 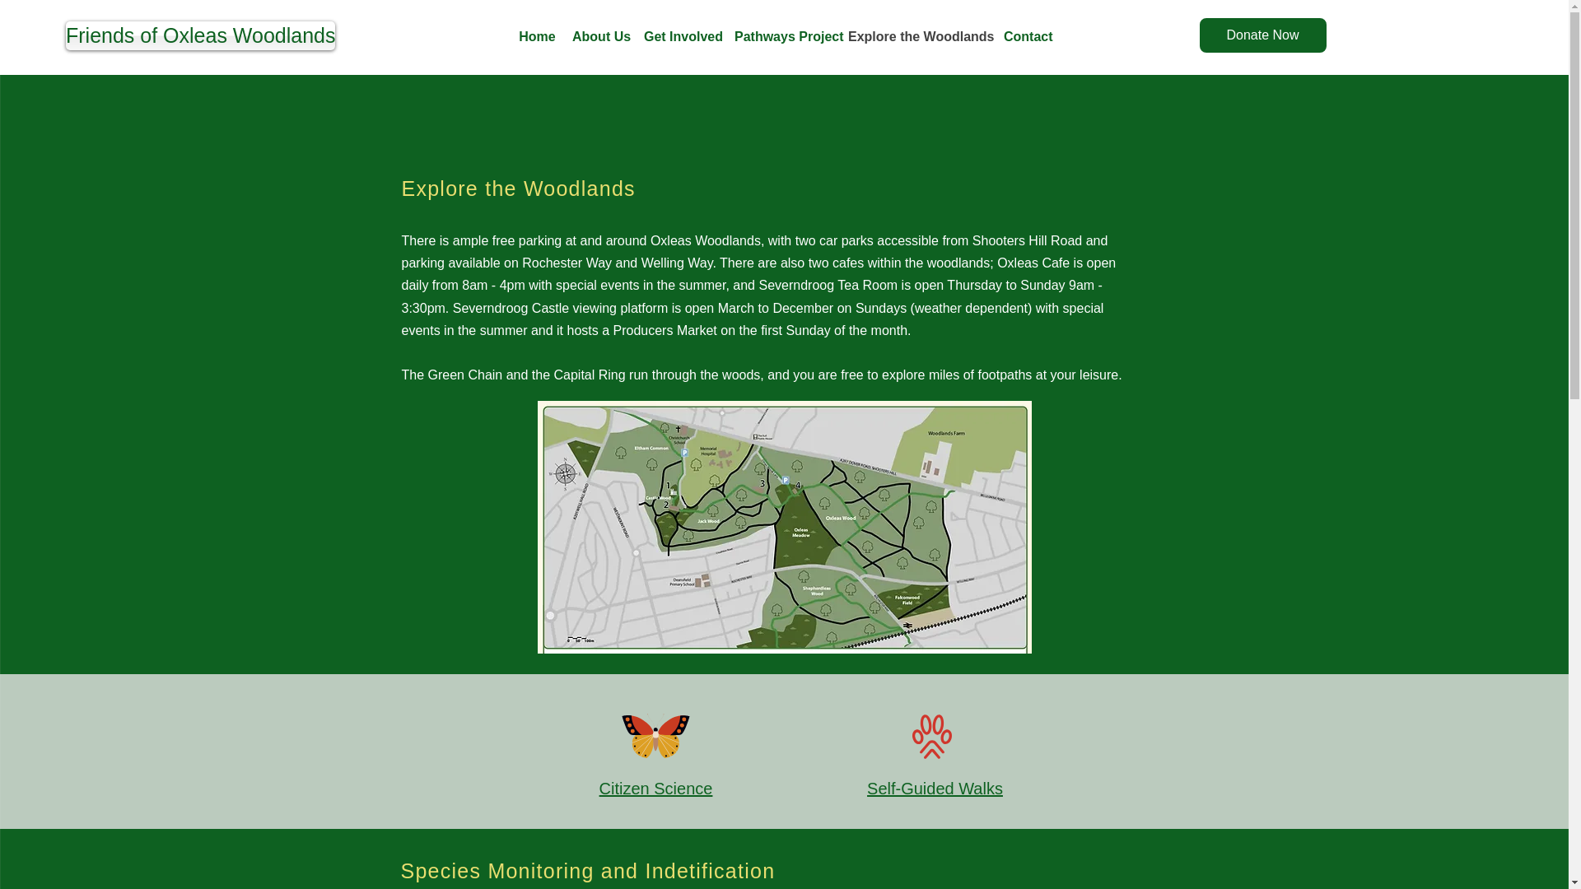 What do you see at coordinates (782, 37) in the screenshot?
I see `Pathways Project` at bounding box center [782, 37].